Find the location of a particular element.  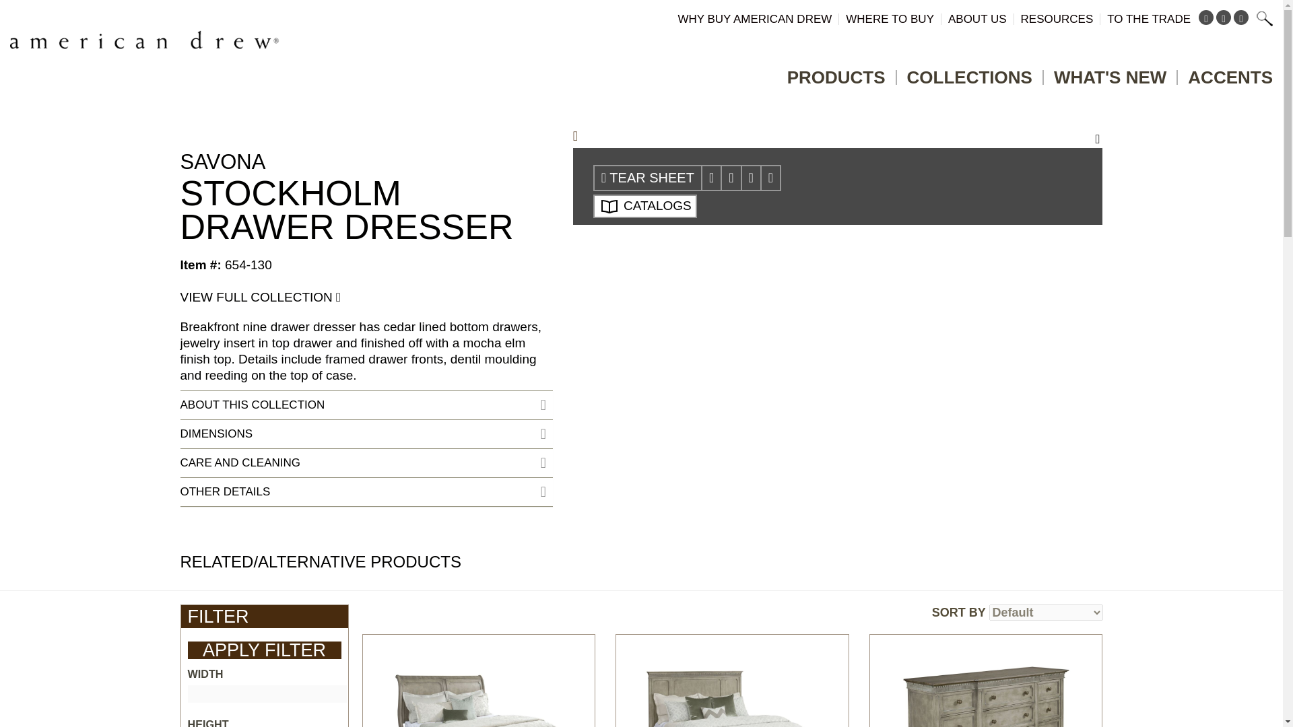

PRODUCTS is located at coordinates (836, 82).